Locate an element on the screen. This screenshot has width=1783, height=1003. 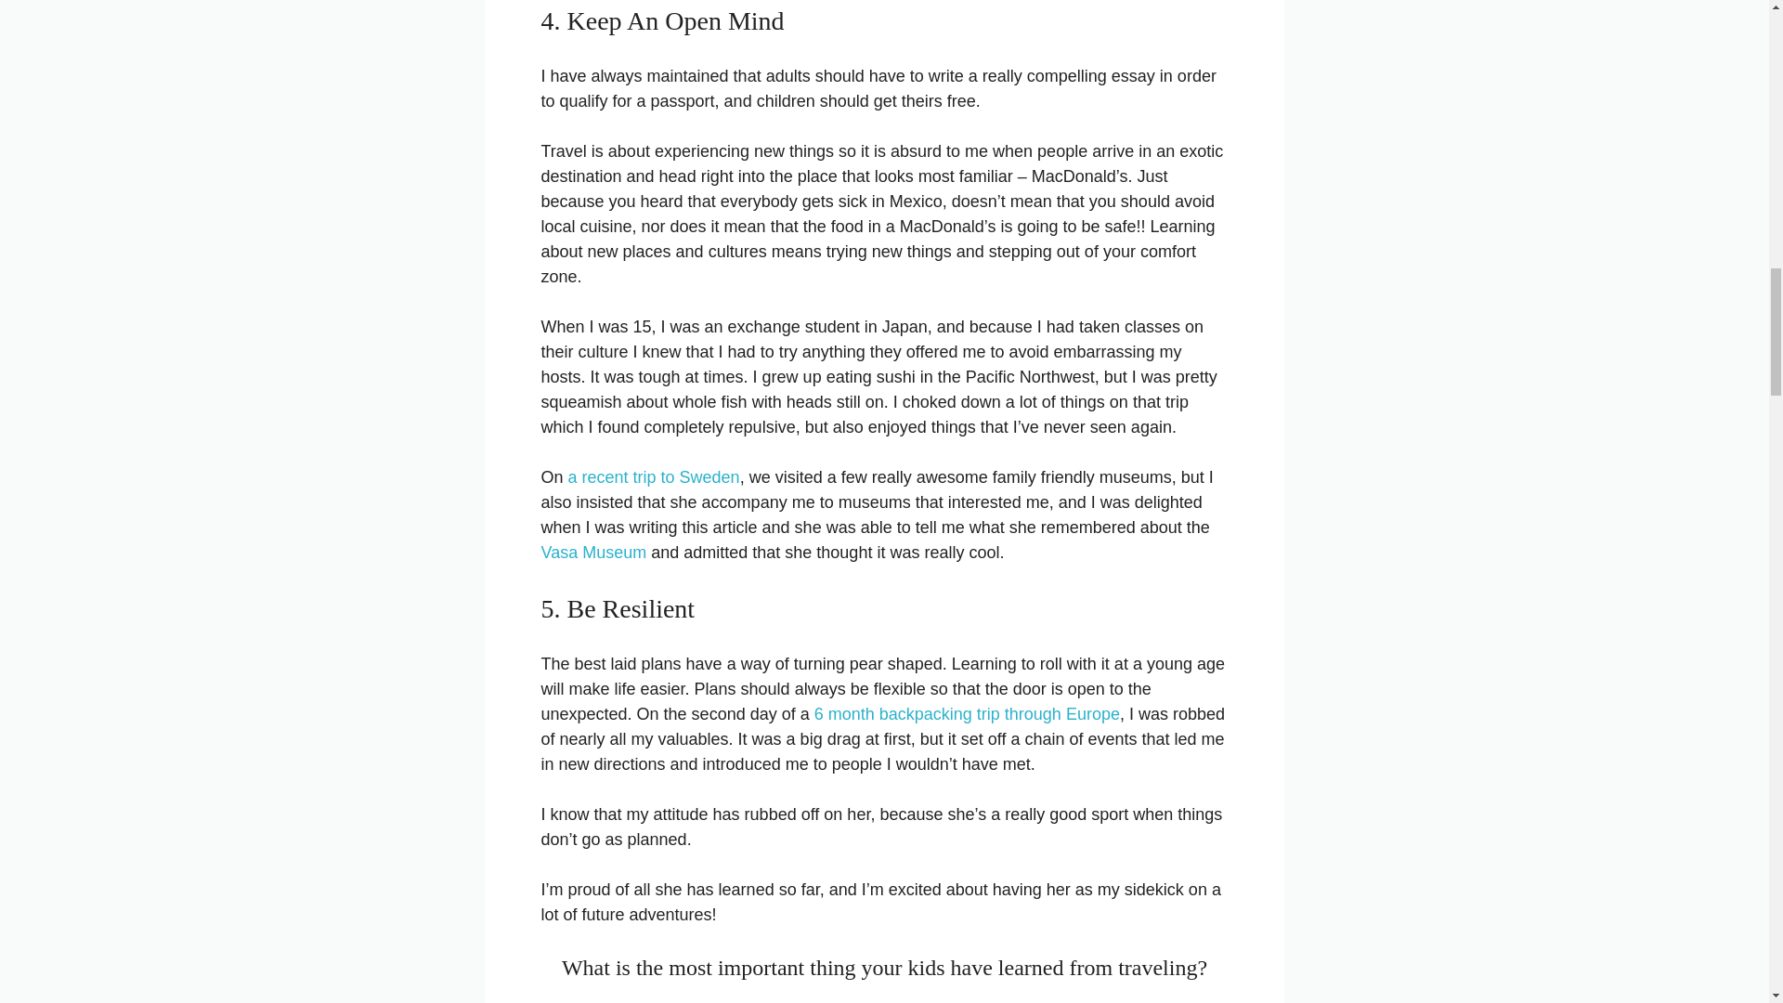
6 month backpacking trip through Europe is located at coordinates (967, 713).